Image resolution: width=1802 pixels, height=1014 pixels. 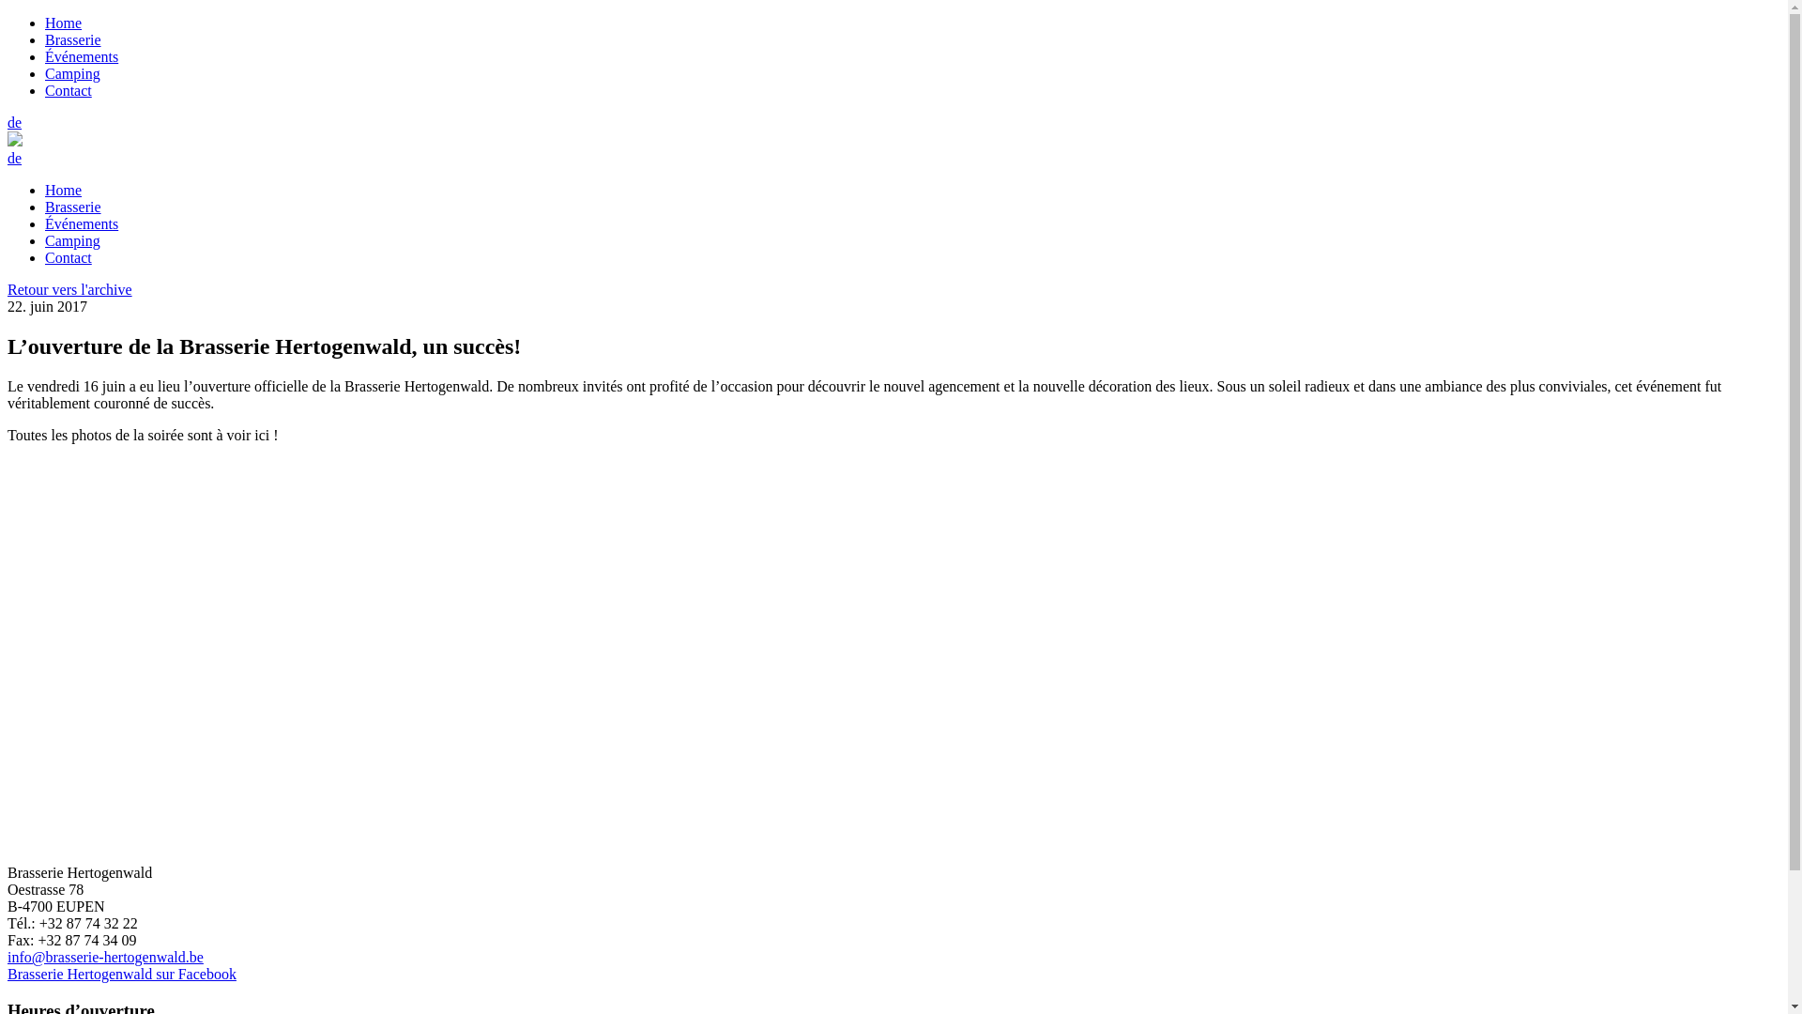 What do you see at coordinates (64, 23) in the screenshot?
I see `Home` at bounding box center [64, 23].